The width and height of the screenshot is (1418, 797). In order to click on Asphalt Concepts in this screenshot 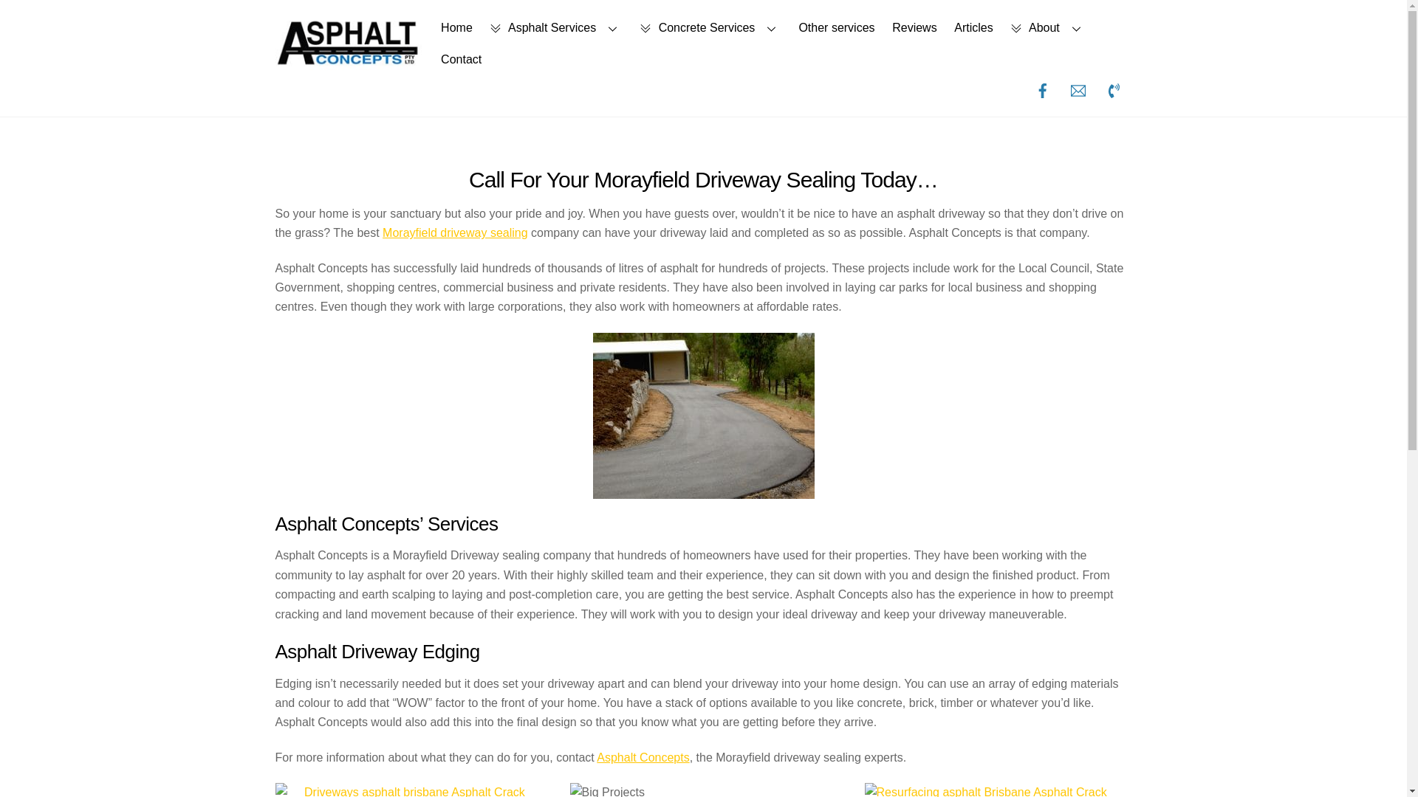, I will do `click(349, 63)`.